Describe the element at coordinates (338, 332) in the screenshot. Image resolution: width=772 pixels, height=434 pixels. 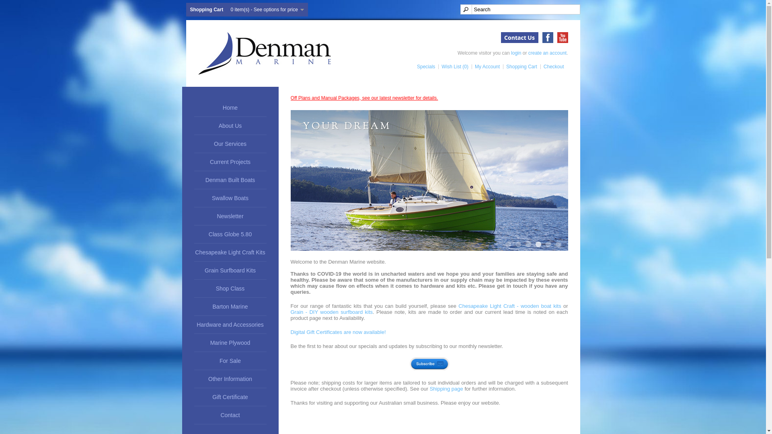
I see `Digital Gift Certificates are now available!` at that location.